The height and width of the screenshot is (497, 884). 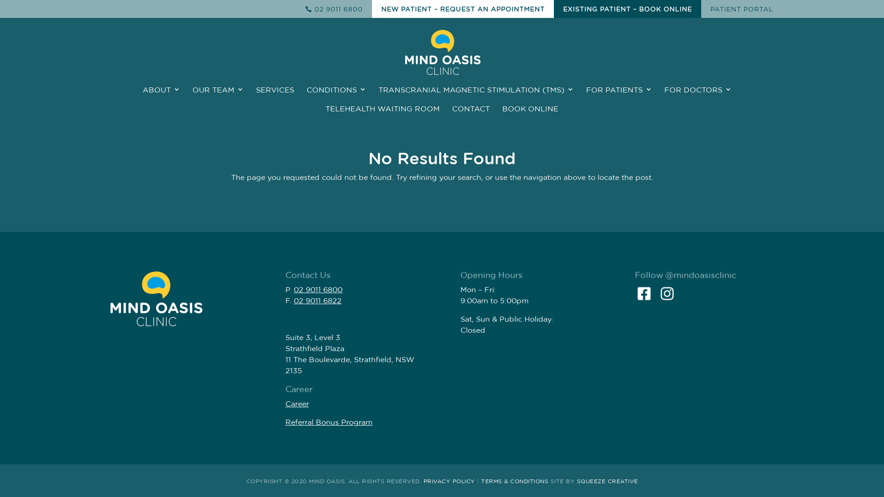 What do you see at coordinates (329, 422) in the screenshot?
I see `Referral Bonus Program` at bounding box center [329, 422].